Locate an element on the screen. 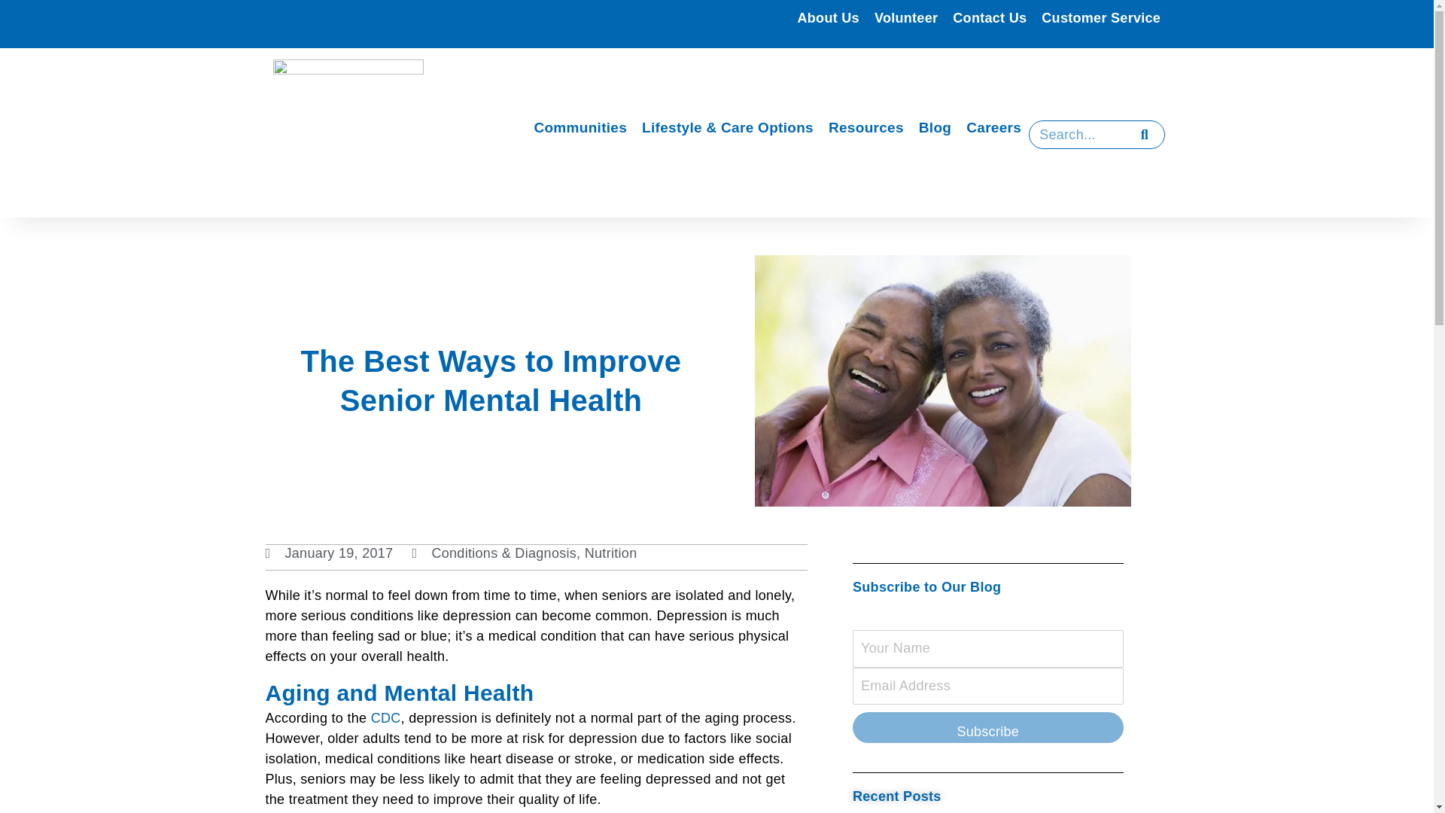  Customer Service is located at coordinates (1100, 18).